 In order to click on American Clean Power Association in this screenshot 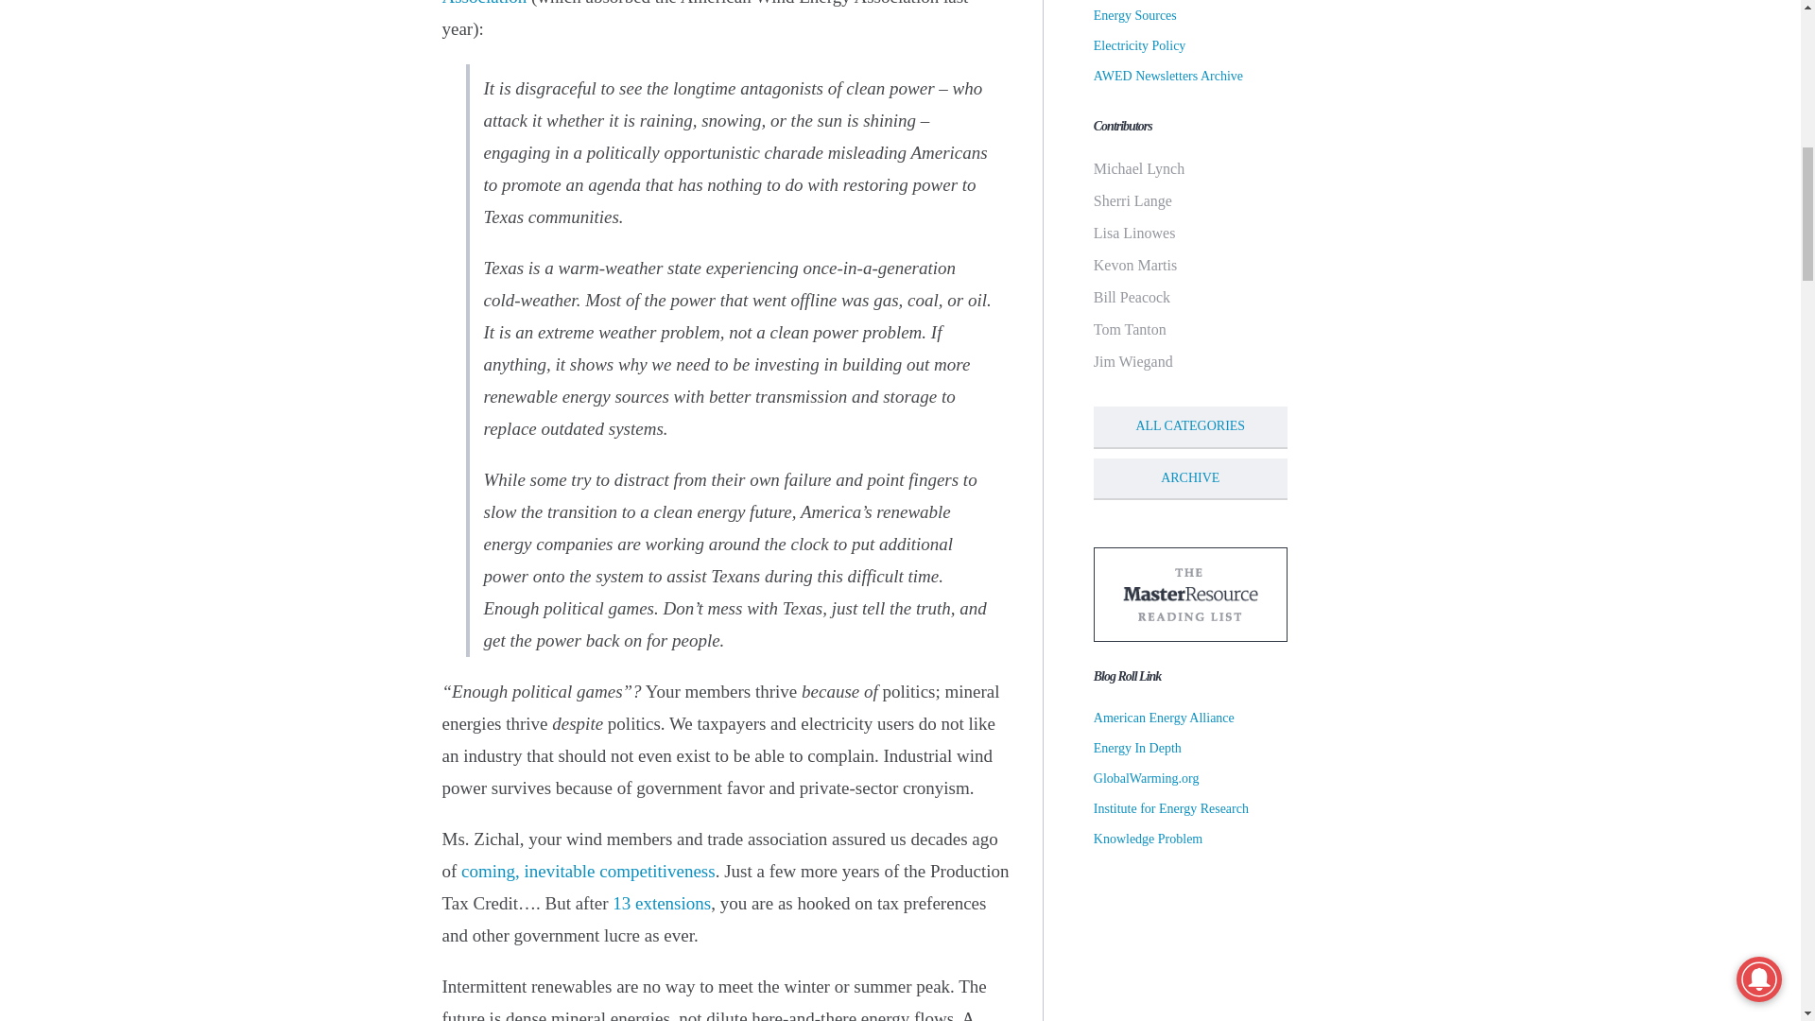, I will do `click(688, 3)`.